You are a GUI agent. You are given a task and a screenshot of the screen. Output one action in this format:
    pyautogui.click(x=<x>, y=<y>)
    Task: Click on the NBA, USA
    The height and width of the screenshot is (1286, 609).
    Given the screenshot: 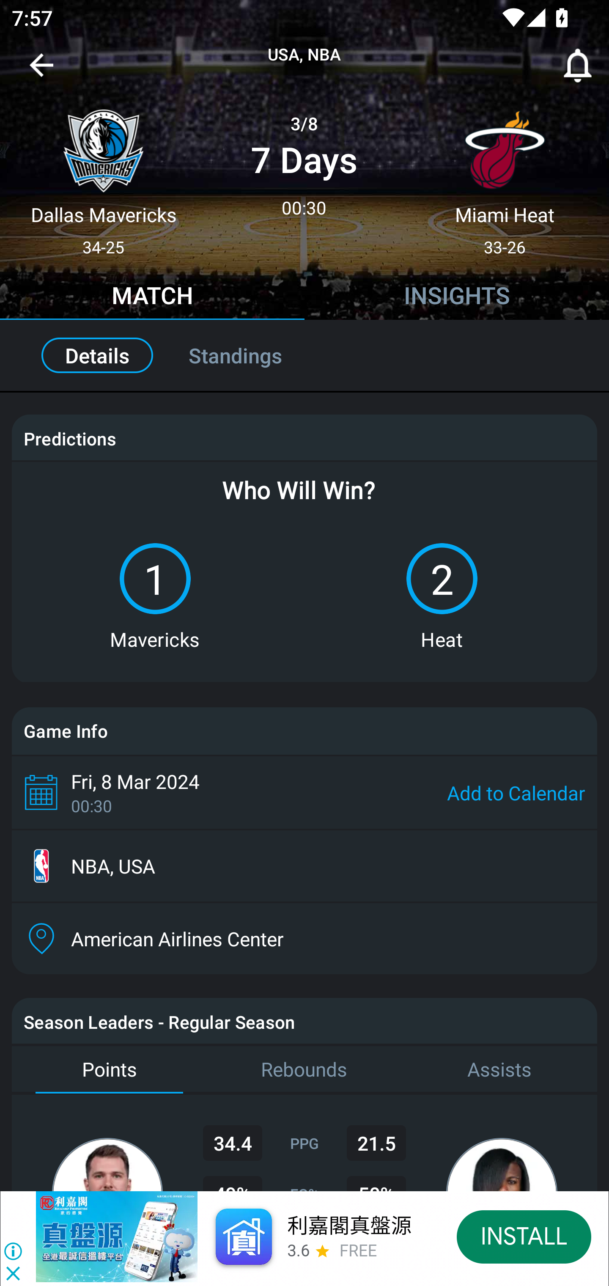 What is the action you would take?
    pyautogui.click(x=304, y=866)
    